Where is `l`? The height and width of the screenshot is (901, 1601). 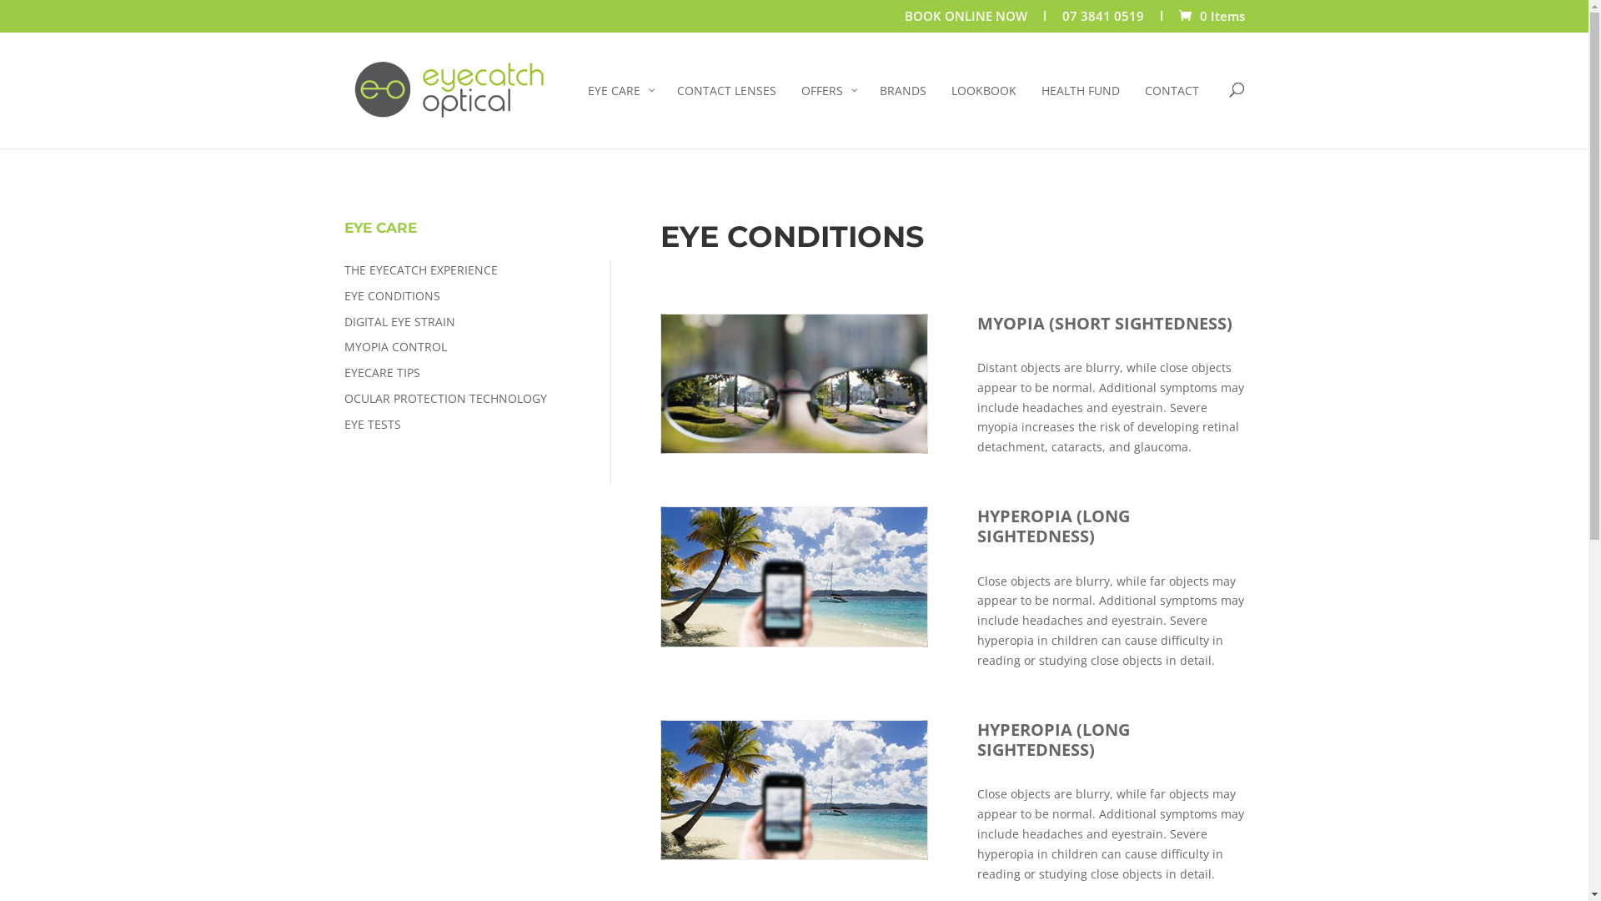 l is located at coordinates (1044, 21).